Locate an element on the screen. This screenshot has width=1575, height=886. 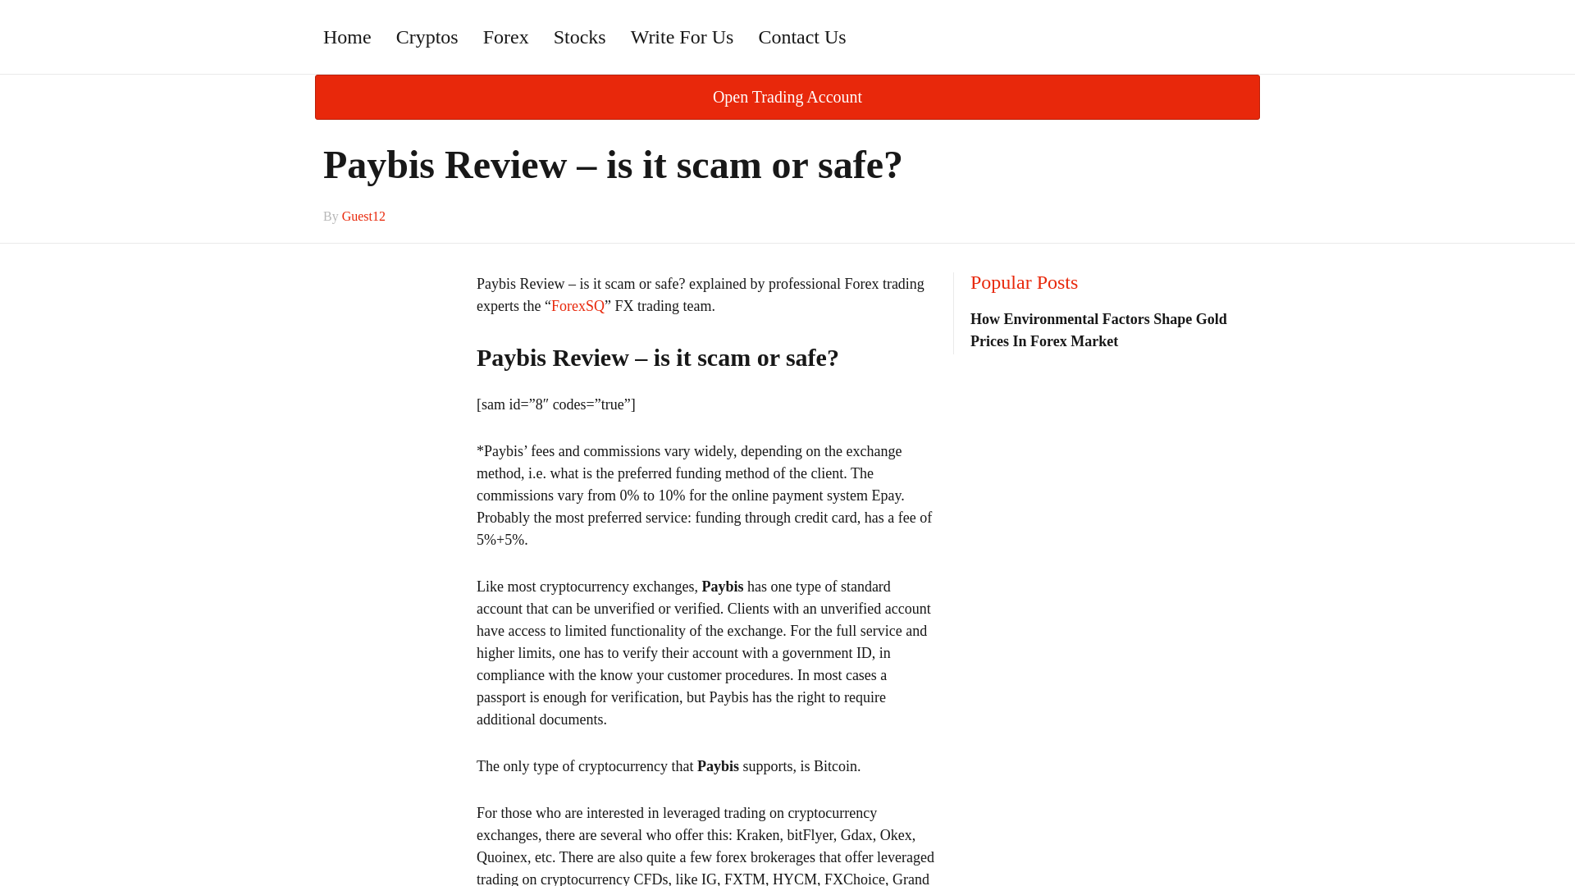
Forex is located at coordinates (506, 36).